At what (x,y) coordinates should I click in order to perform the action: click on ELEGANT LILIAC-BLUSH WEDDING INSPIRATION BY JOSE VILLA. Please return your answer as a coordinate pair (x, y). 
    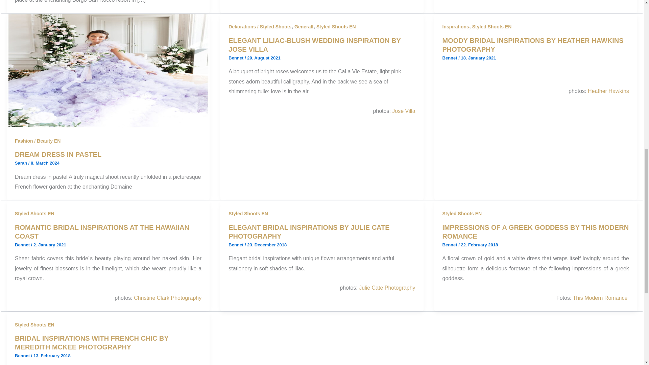
    Looking at the image, I should click on (314, 45).